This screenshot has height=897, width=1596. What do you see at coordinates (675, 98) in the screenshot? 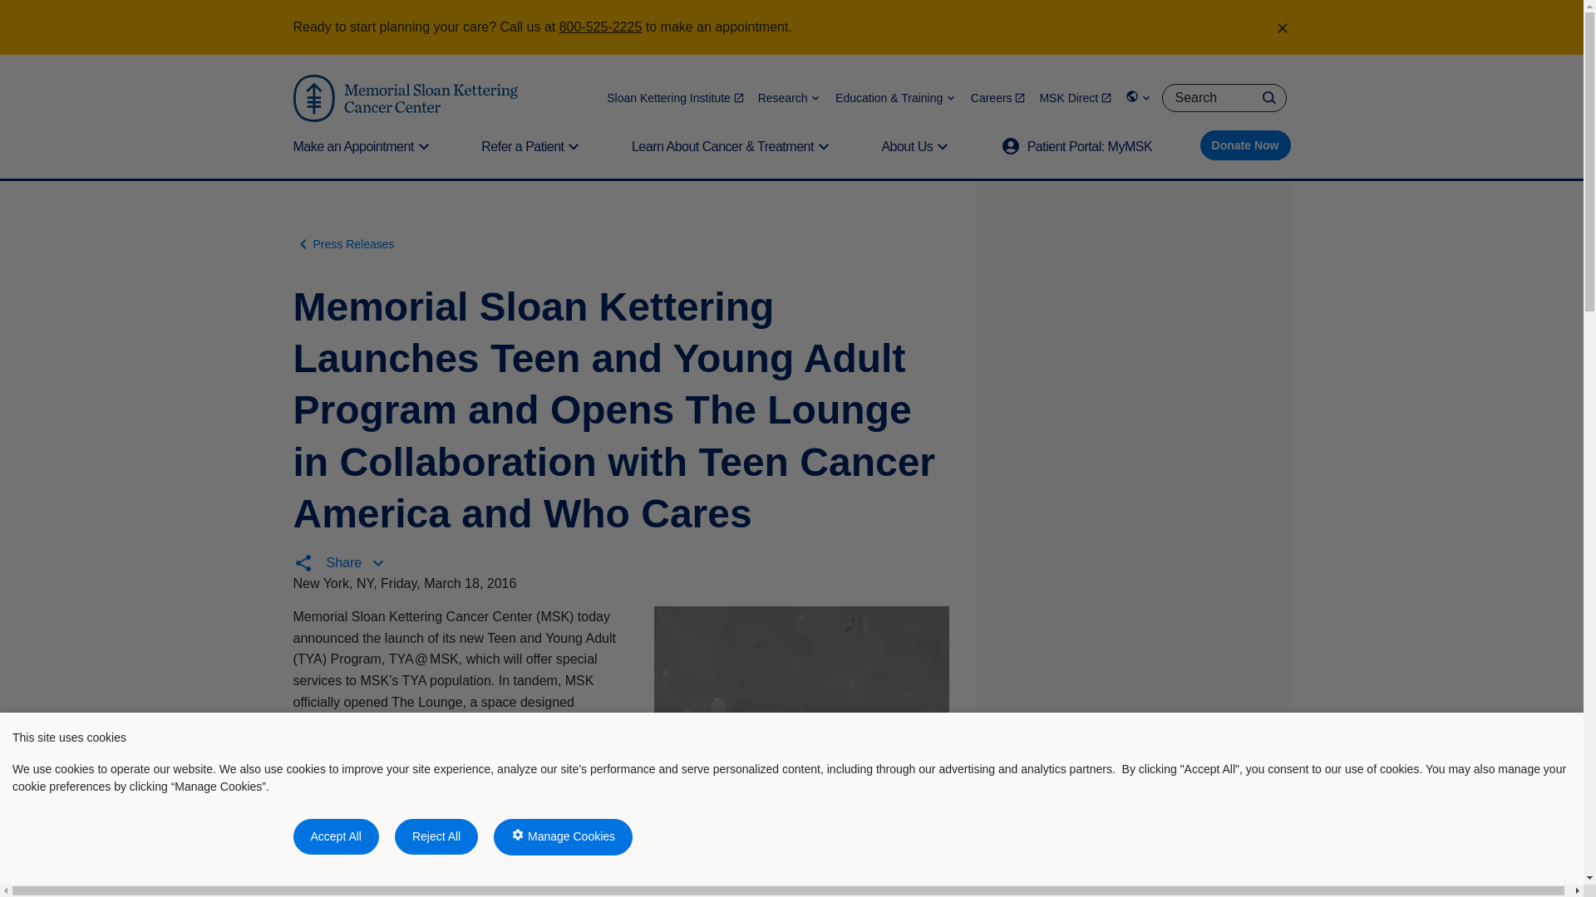
I see `Sloan Kettering Institute` at bounding box center [675, 98].